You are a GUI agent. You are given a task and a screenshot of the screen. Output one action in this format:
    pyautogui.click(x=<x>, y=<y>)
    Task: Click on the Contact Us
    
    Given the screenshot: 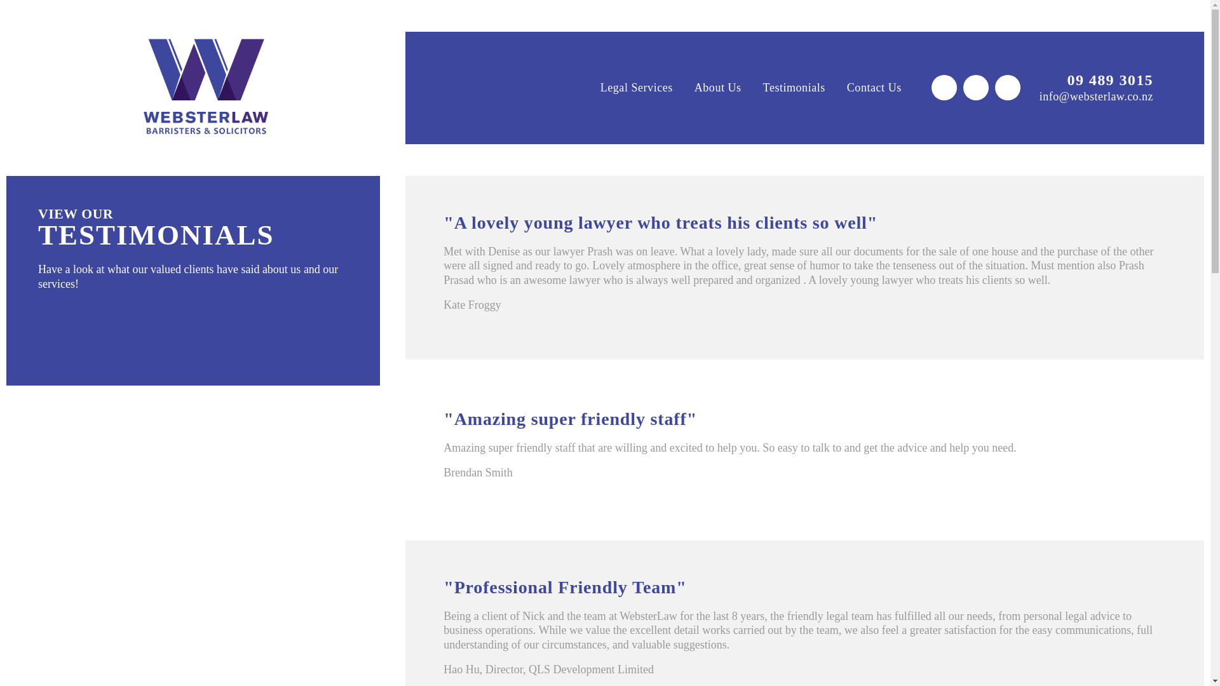 What is the action you would take?
    pyautogui.click(x=874, y=88)
    